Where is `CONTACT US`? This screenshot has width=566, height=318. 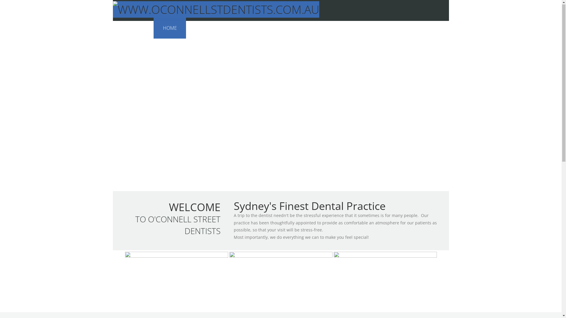
CONTACT US is located at coordinates (426, 28).